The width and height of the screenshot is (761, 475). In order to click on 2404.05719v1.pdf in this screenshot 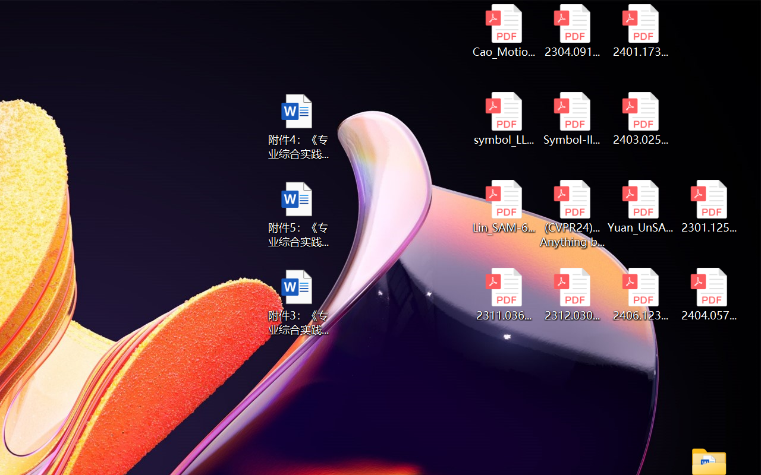, I will do `click(709, 294)`.